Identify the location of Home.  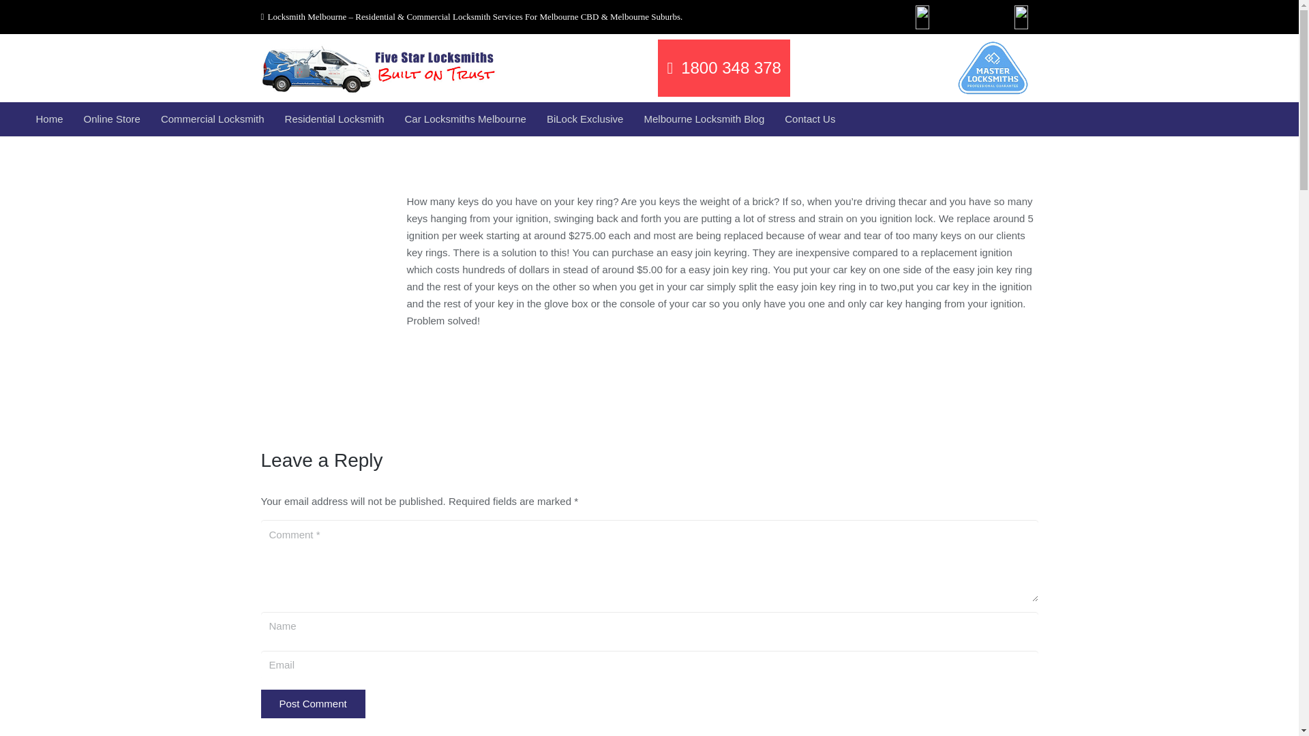
(49, 119).